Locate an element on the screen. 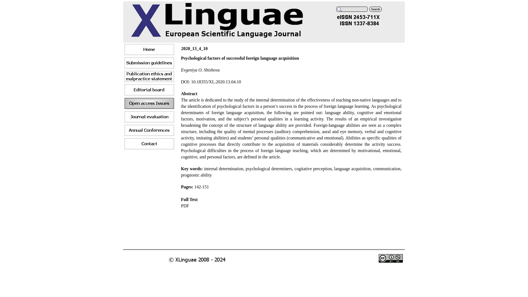 The image size is (528, 297). PDF is located at coordinates (185, 206).